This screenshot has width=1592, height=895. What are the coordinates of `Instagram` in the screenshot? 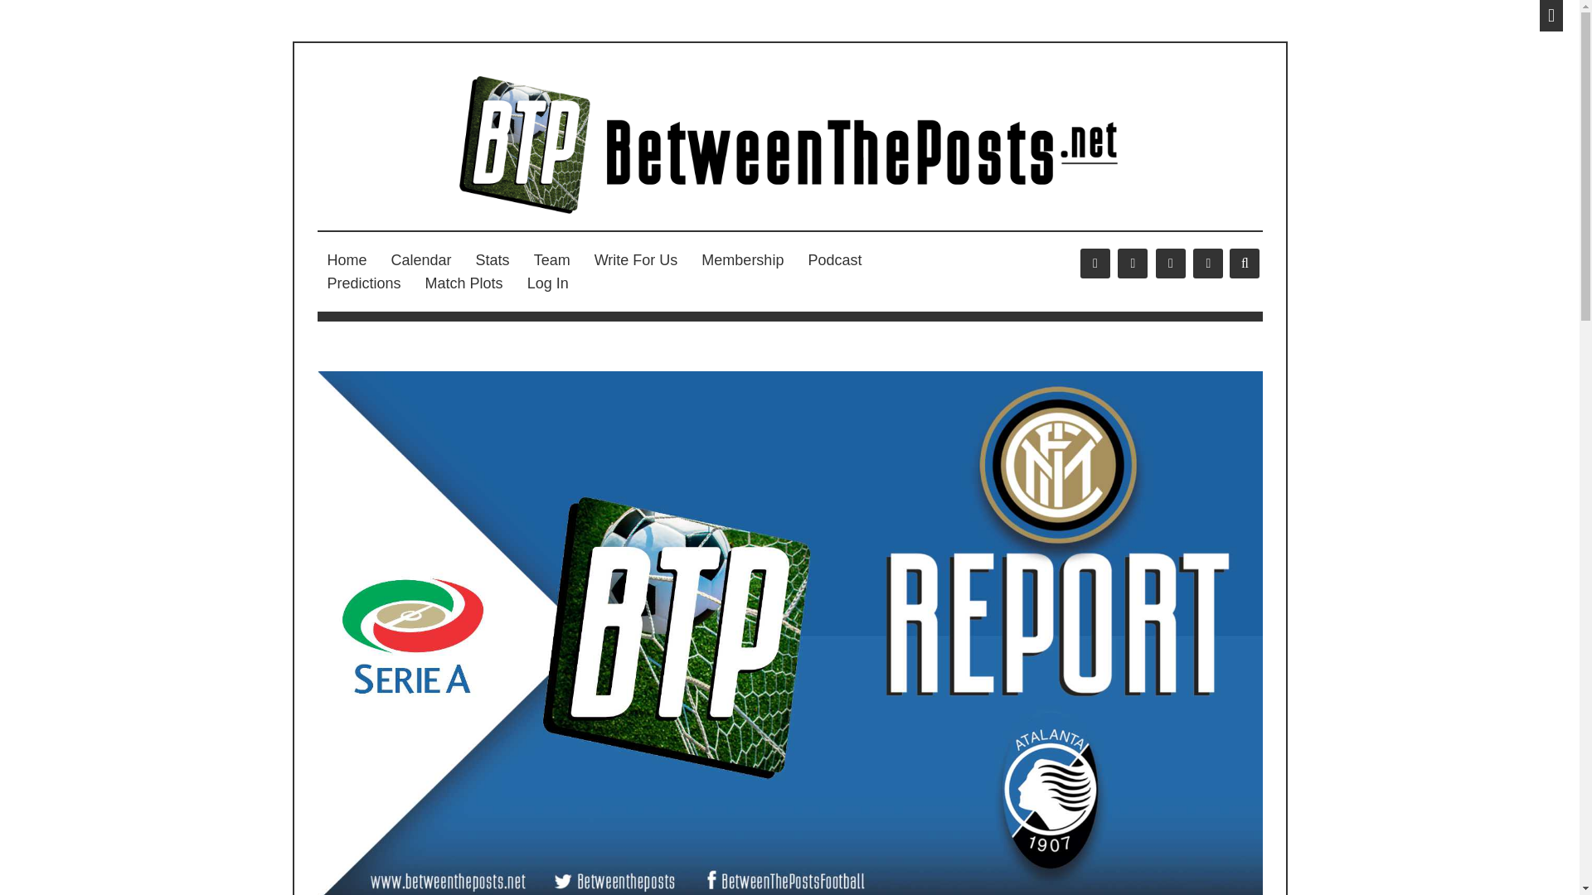 It's located at (1171, 264).